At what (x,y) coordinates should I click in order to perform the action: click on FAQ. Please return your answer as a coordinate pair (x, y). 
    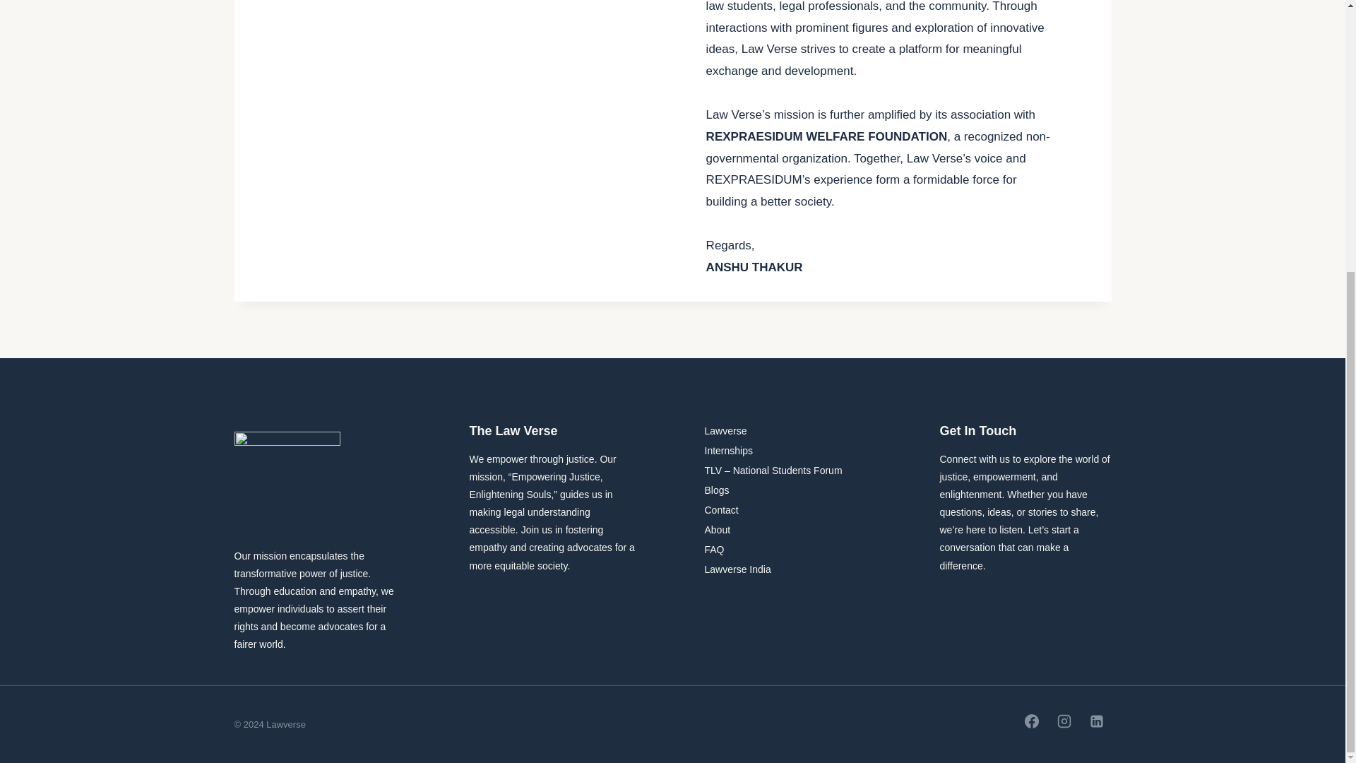
    Looking at the image, I should click on (790, 549).